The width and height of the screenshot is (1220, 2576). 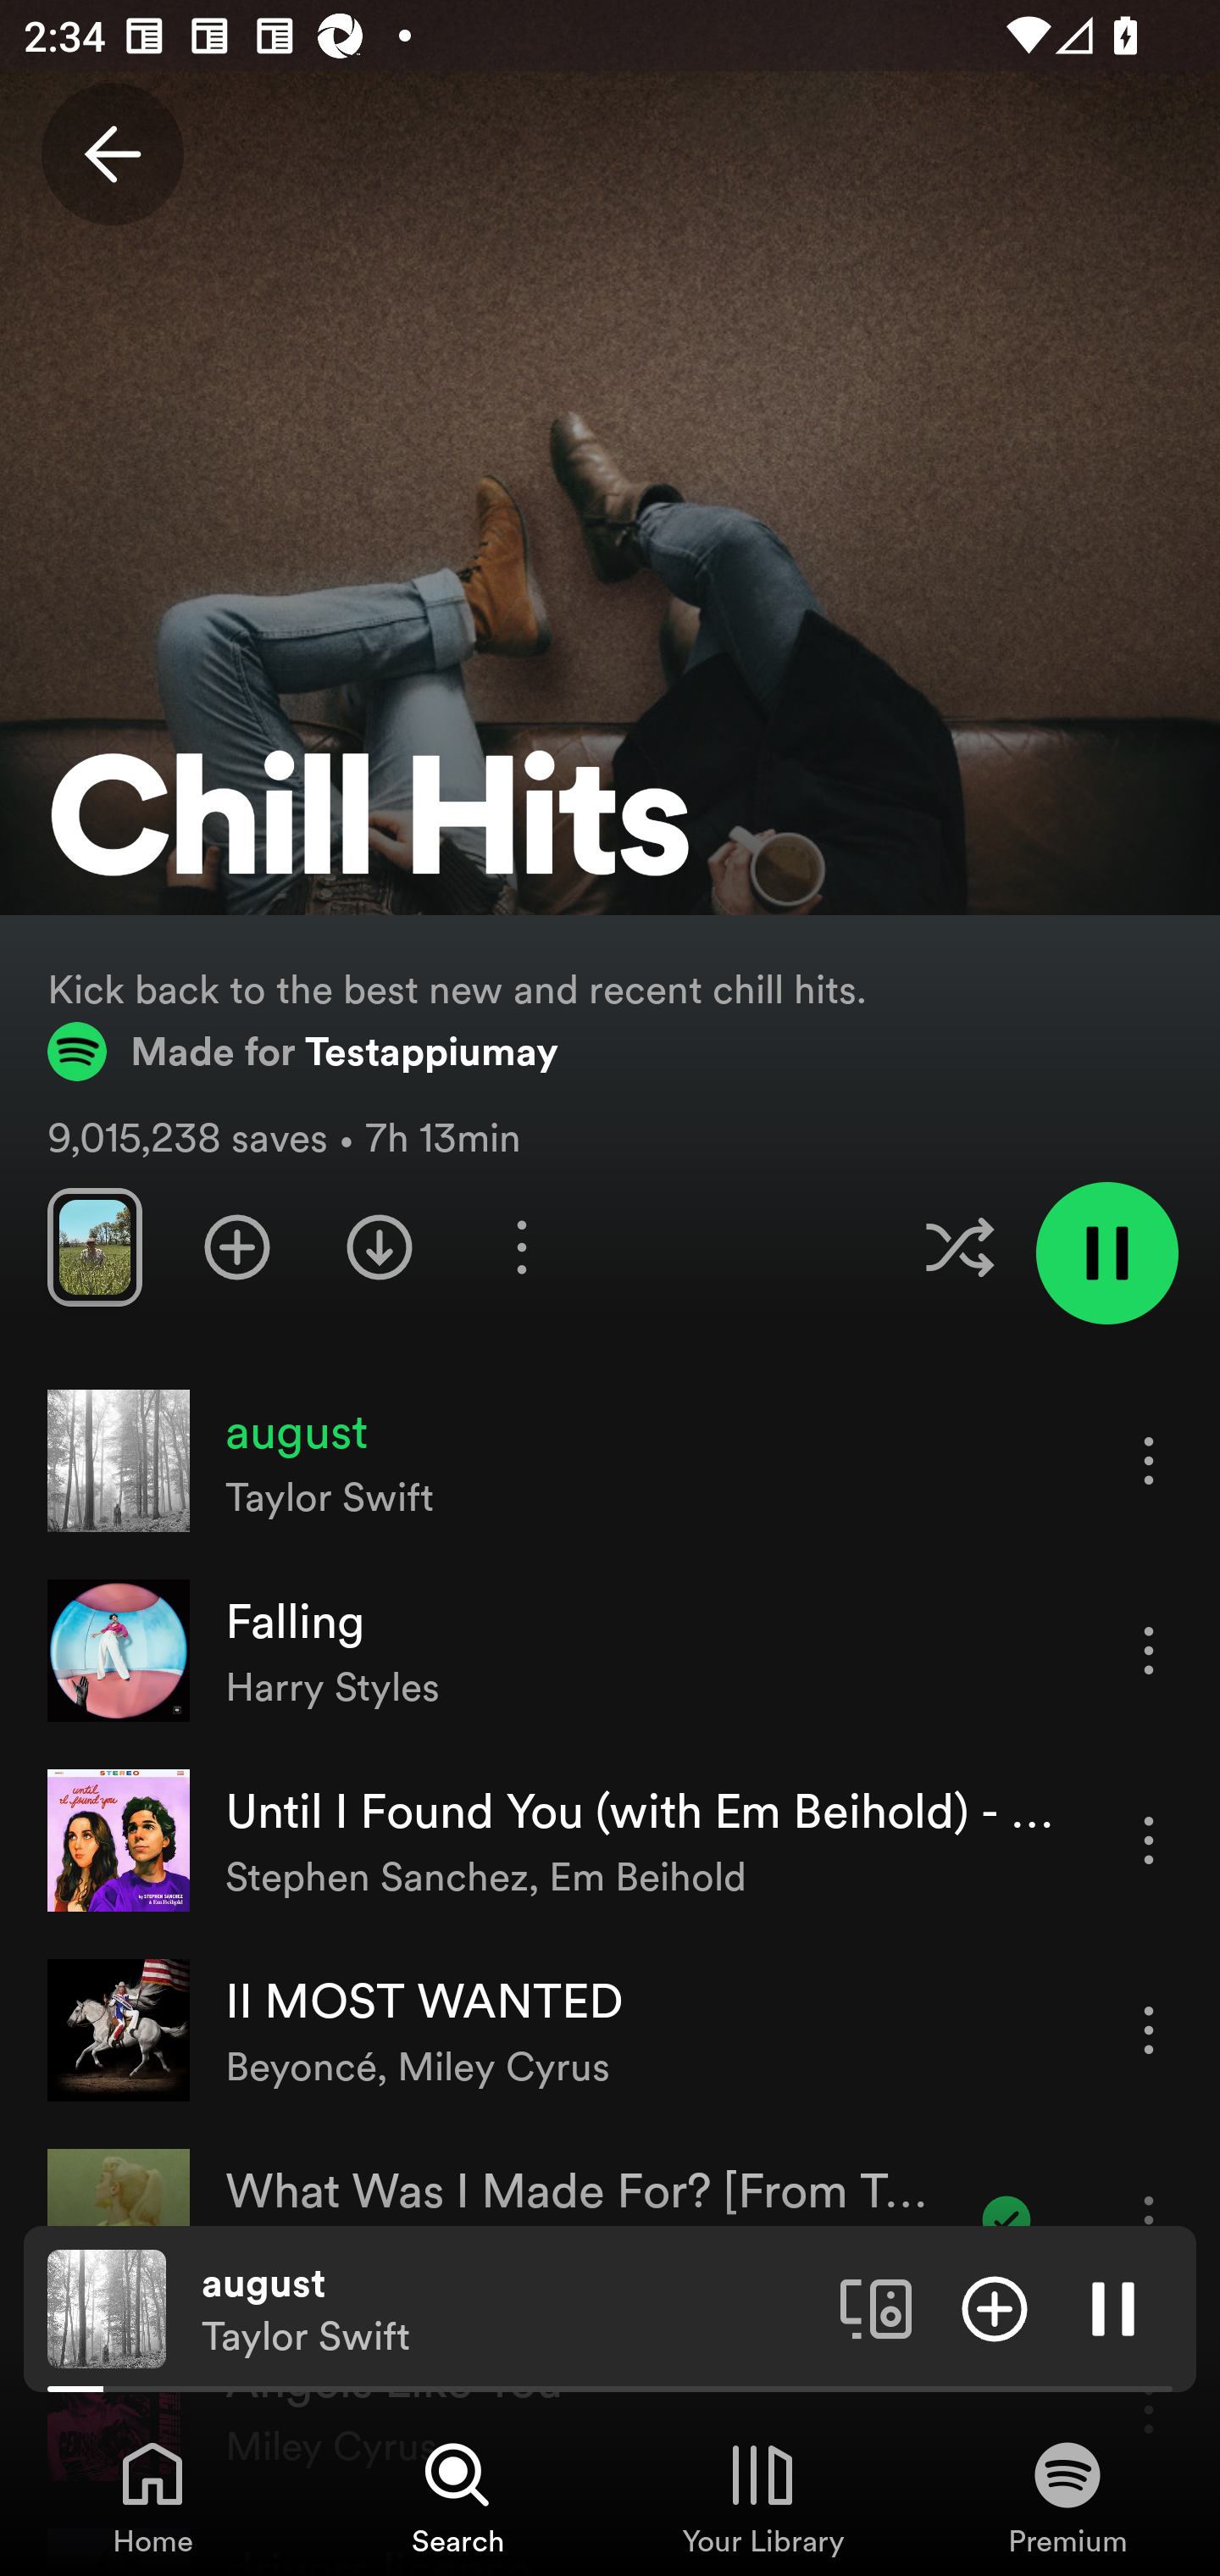 I want to click on Home, Tab 1 of 4 Home Home, so click(x=152, y=2496).